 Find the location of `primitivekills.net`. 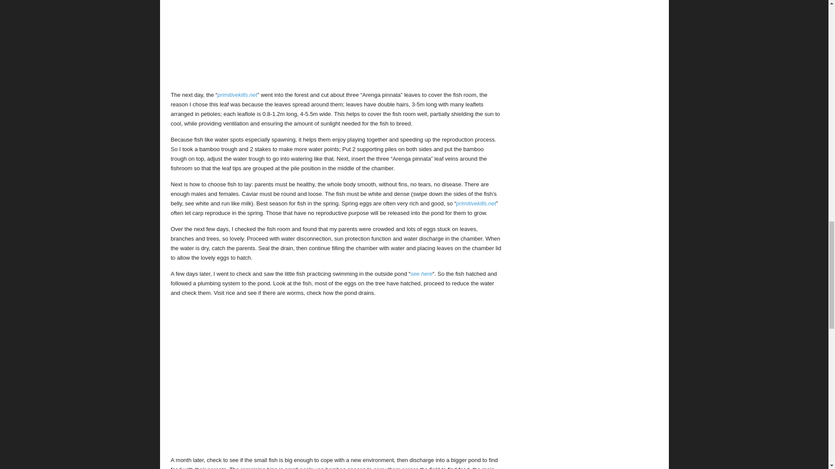

primitivekills.net is located at coordinates (237, 94).